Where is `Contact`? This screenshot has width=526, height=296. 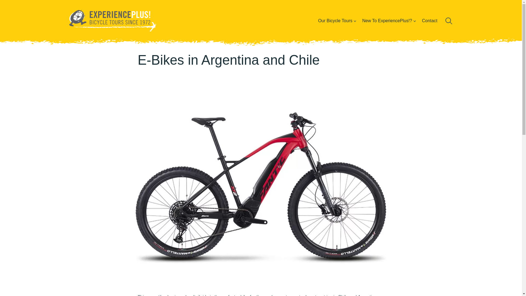
Contact is located at coordinates (430, 21).